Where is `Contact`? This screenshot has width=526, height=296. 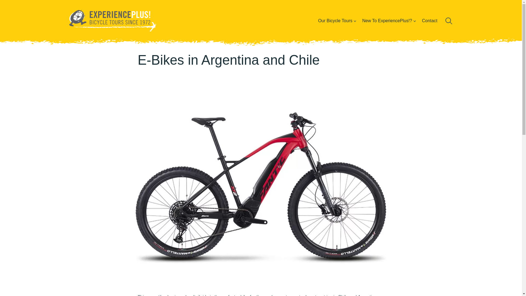
Contact is located at coordinates (430, 21).